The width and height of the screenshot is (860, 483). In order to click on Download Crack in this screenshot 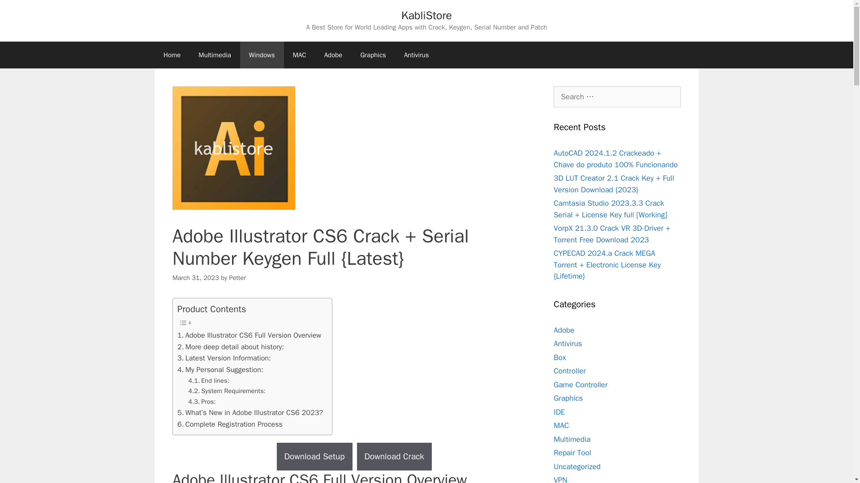, I will do `click(394, 457)`.